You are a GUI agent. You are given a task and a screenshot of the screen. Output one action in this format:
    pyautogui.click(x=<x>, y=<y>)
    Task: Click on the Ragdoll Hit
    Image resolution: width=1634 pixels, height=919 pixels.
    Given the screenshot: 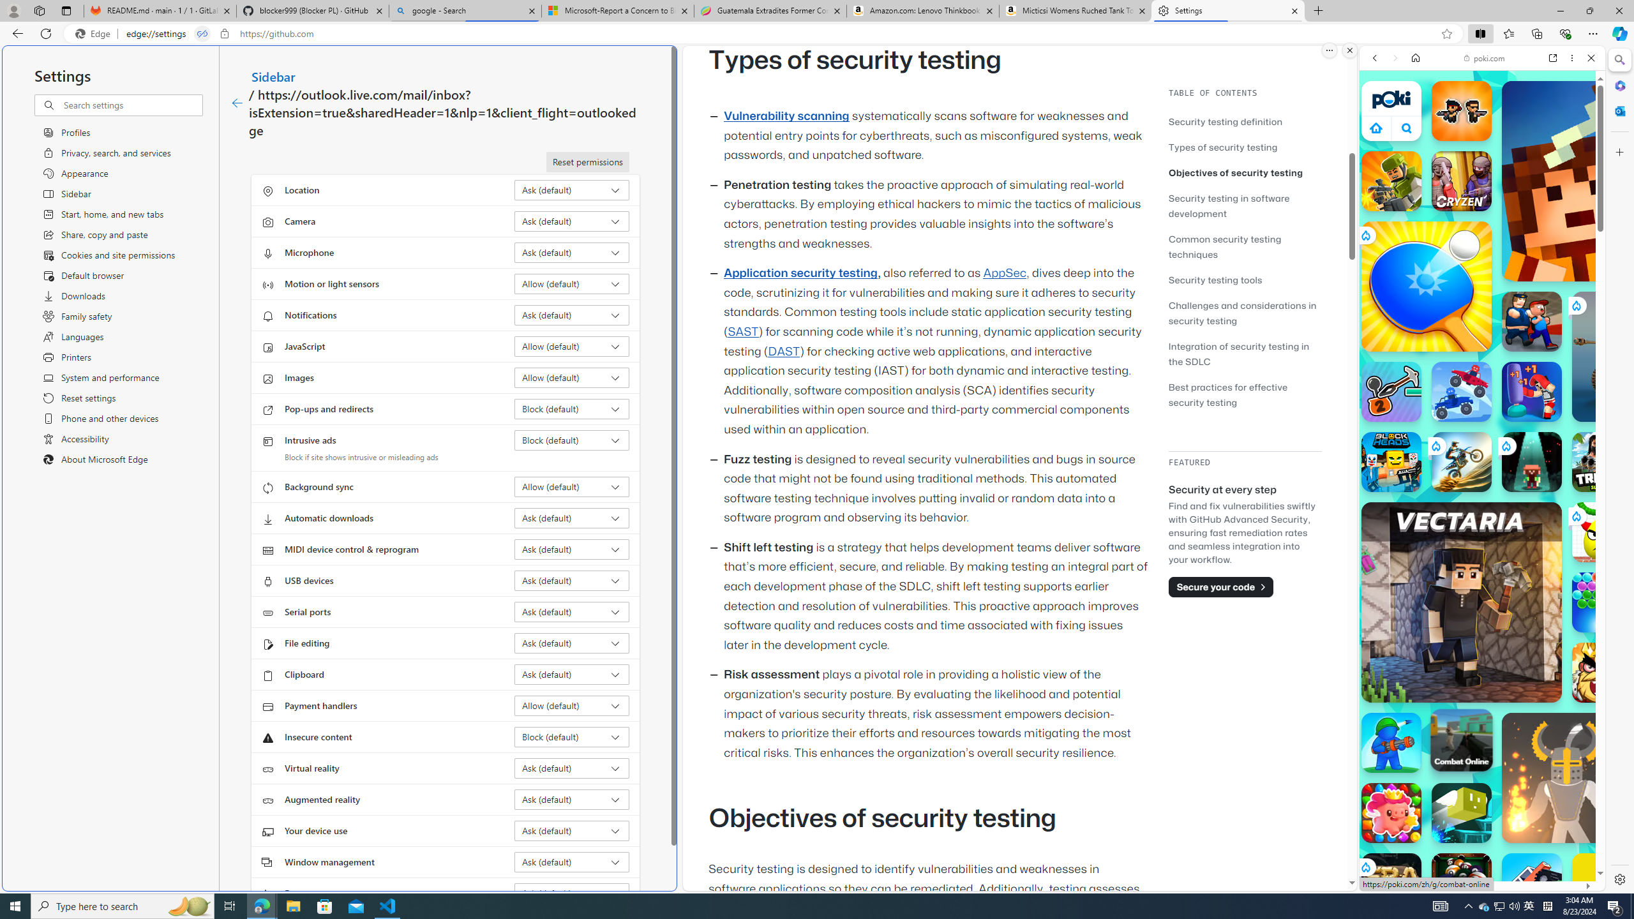 What is the action you would take?
    pyautogui.click(x=1566, y=777)
    